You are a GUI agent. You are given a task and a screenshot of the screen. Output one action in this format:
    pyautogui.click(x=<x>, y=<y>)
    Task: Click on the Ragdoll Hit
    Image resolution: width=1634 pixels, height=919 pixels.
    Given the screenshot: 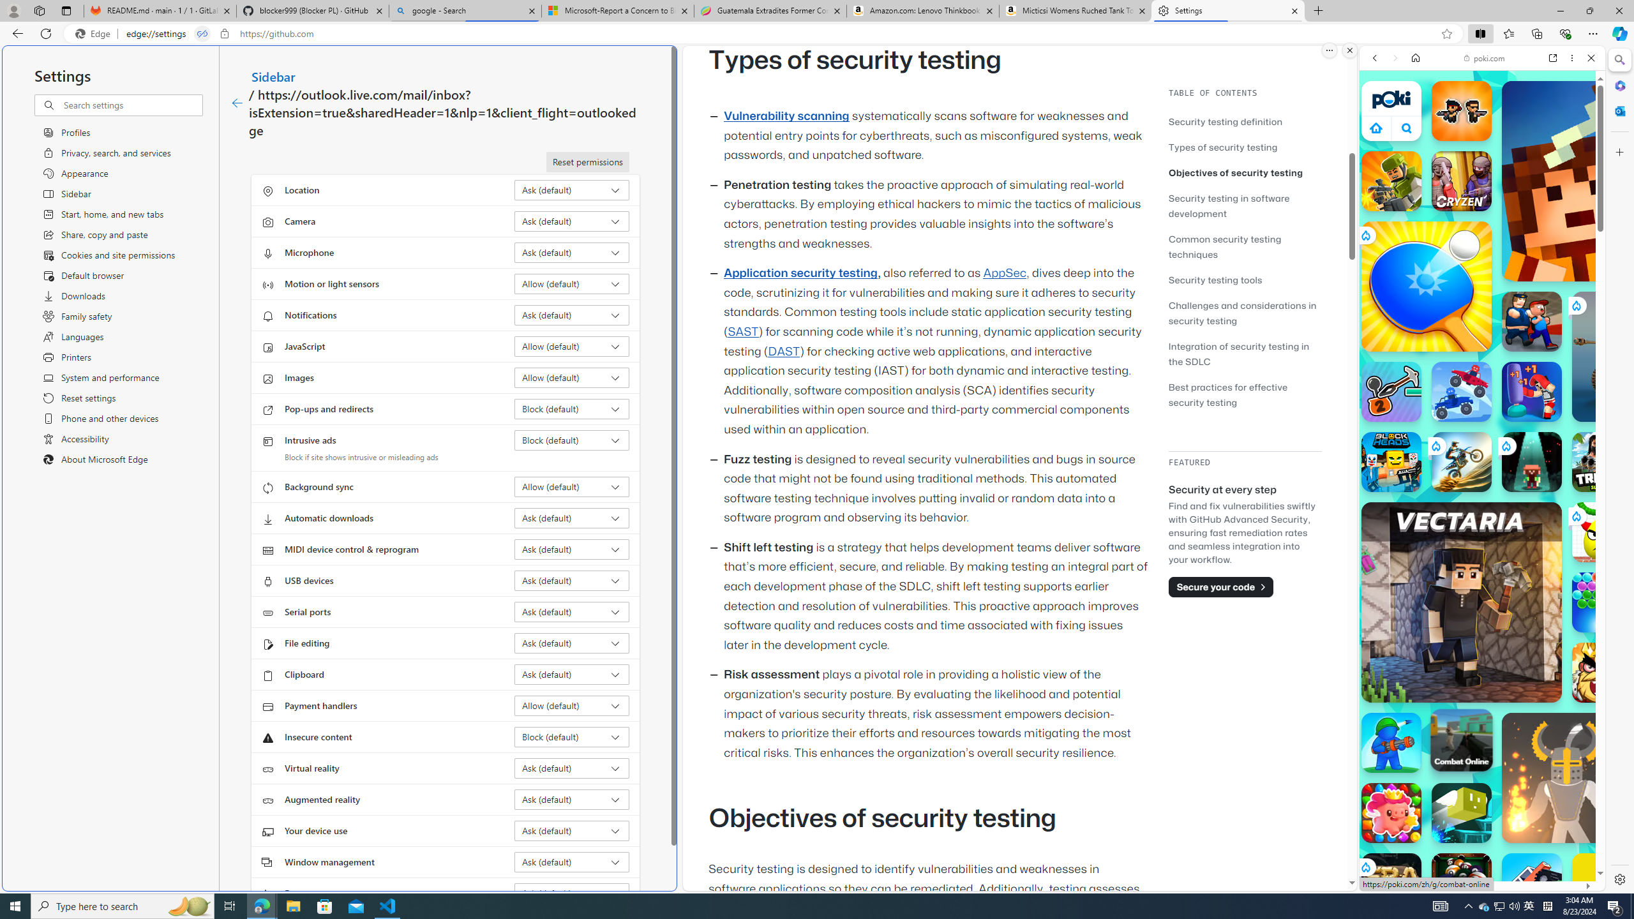 What is the action you would take?
    pyautogui.click(x=1566, y=777)
    